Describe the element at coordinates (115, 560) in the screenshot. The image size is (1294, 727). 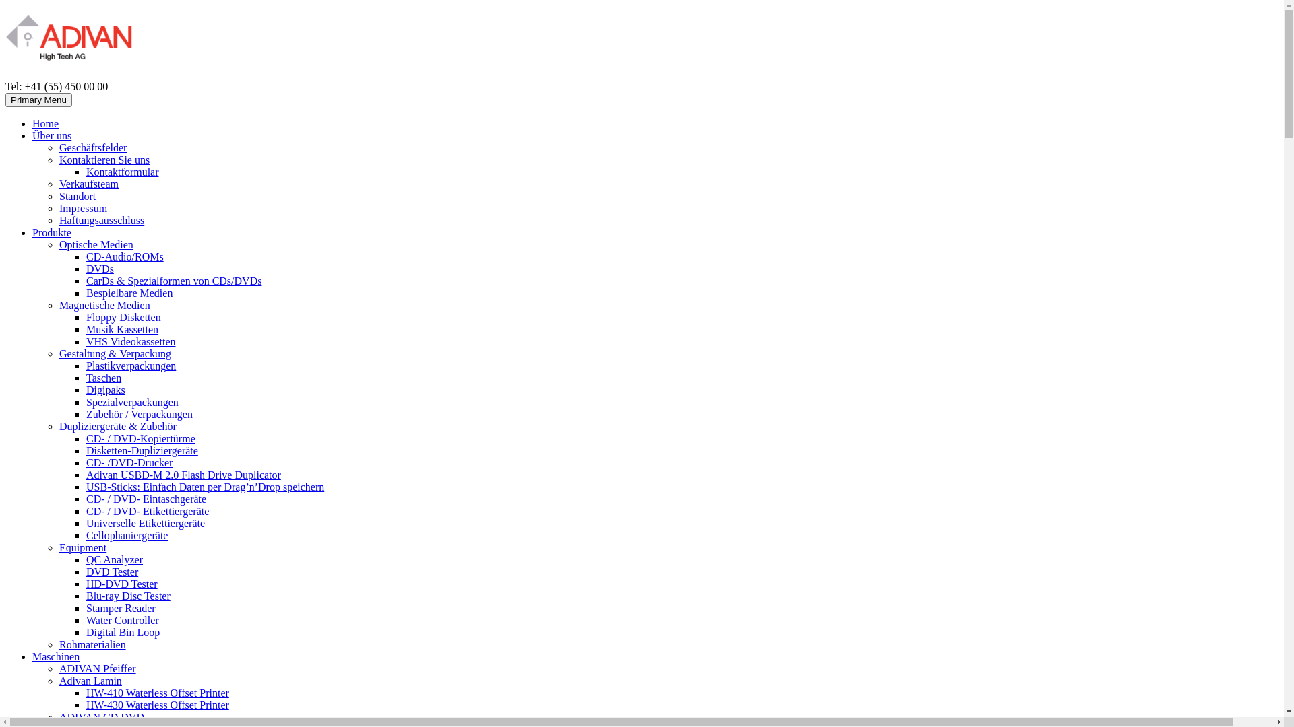
I see `QC Analyzer` at that location.